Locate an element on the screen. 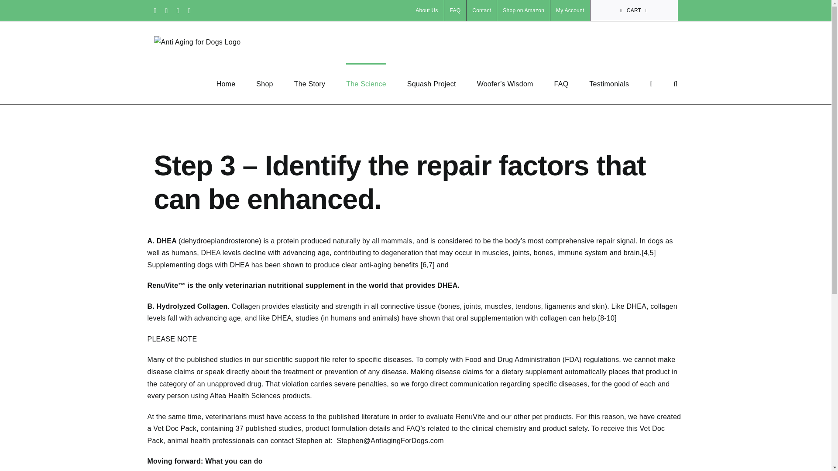 The width and height of the screenshot is (838, 471). CART is located at coordinates (634, 10).